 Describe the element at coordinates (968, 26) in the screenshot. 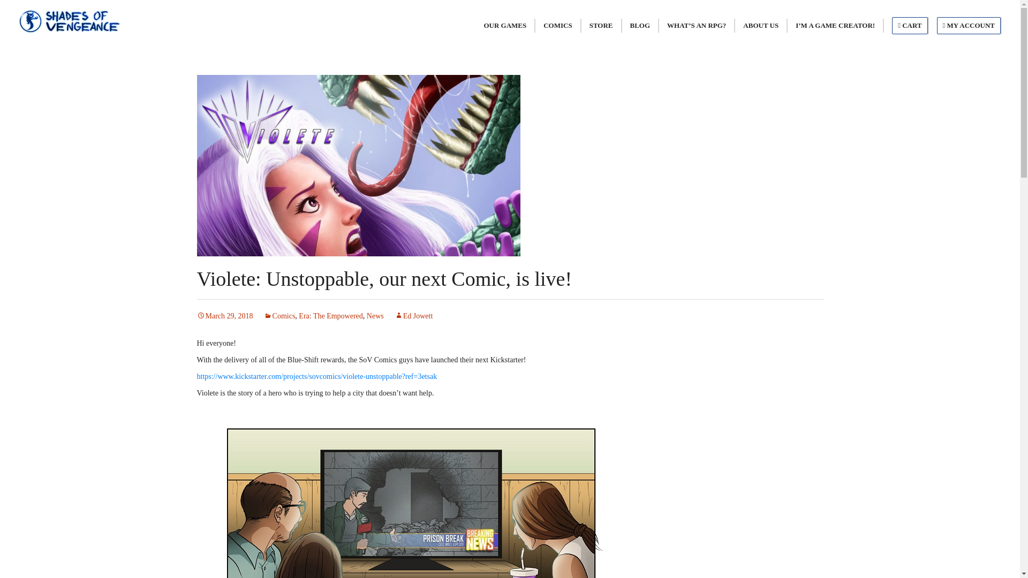

I see `MY ACCOUNT` at that location.